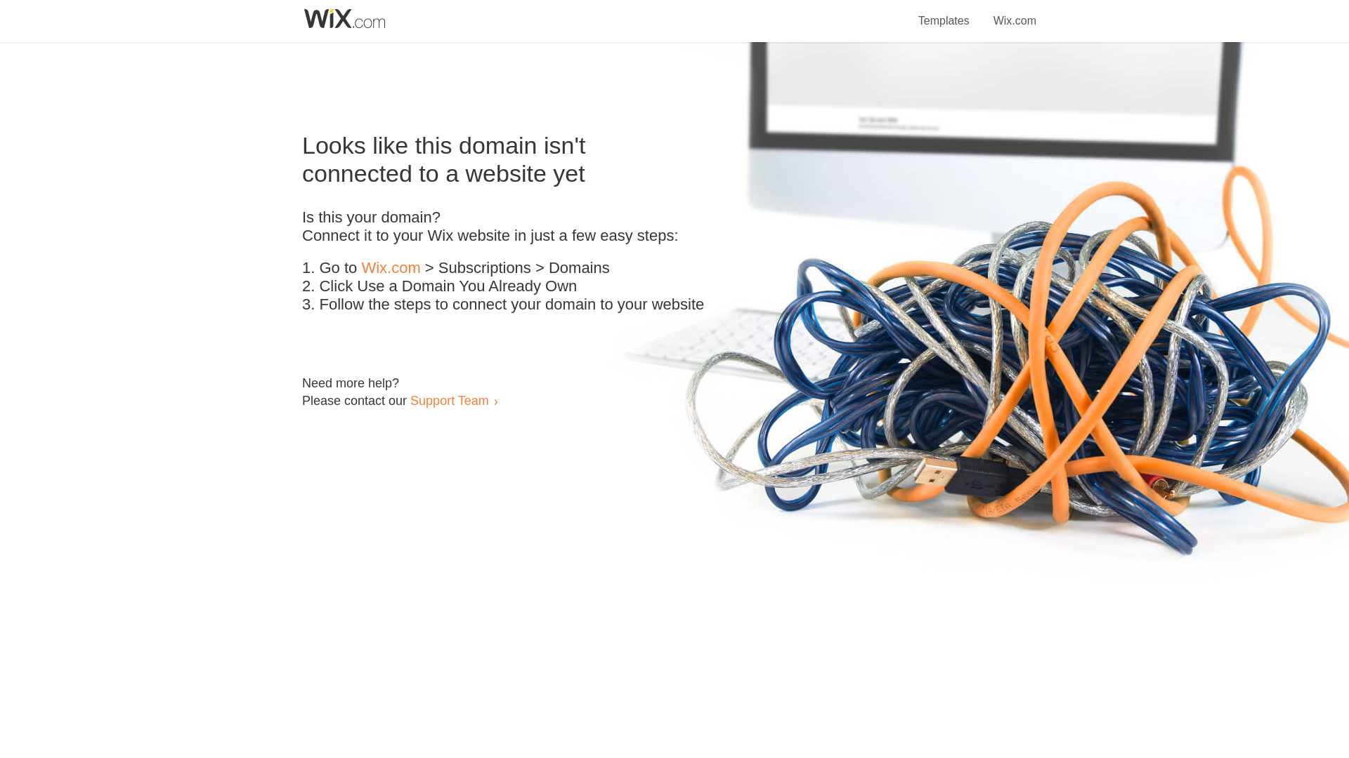 The image size is (1349, 758). I want to click on Templates, so click(944, 13).